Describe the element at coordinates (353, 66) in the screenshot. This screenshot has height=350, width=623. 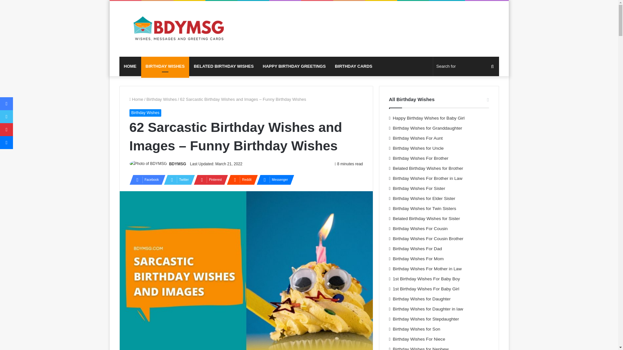
I see `BIRTHDAY CARDS` at that location.